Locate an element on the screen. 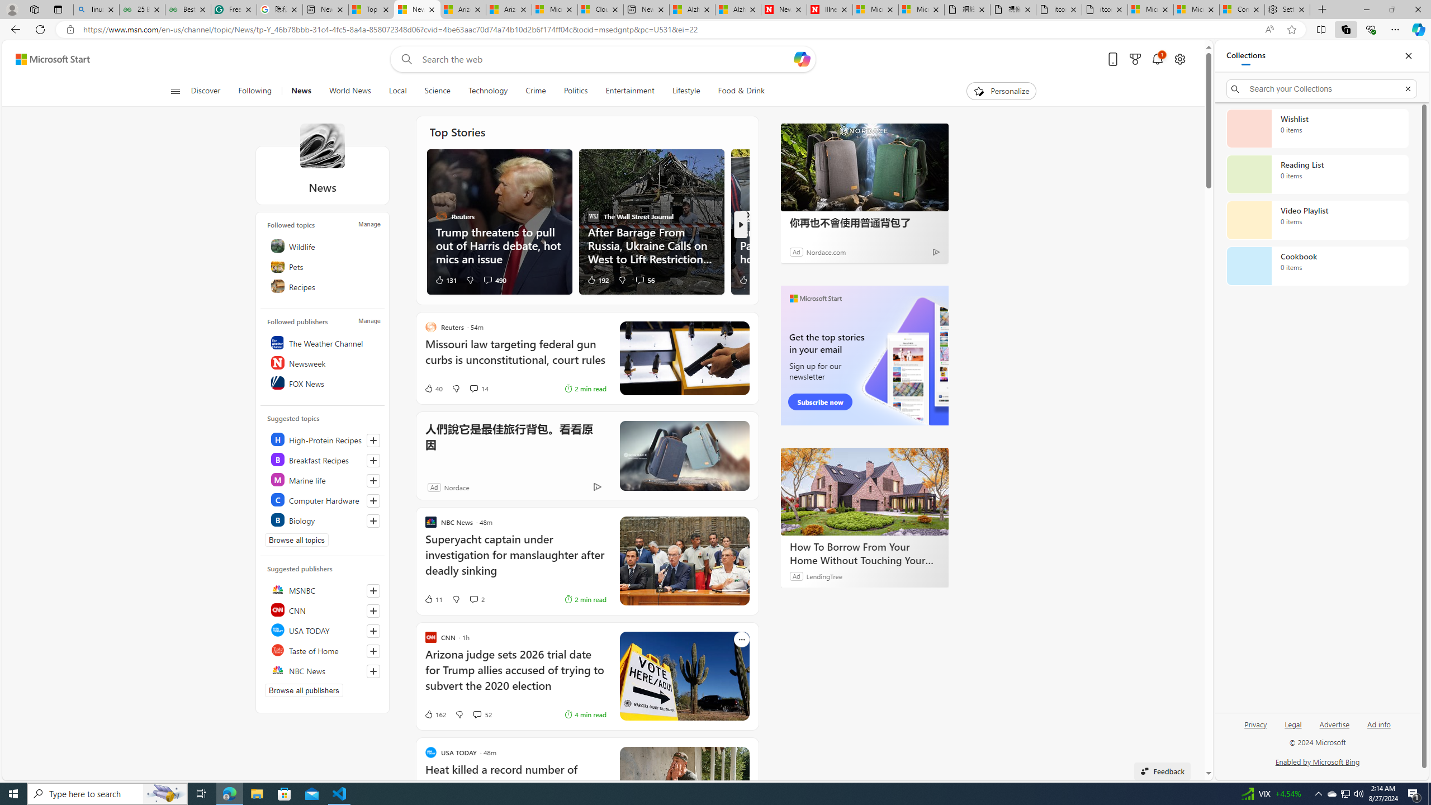 The width and height of the screenshot is (1431, 805). Science is located at coordinates (437, 91).